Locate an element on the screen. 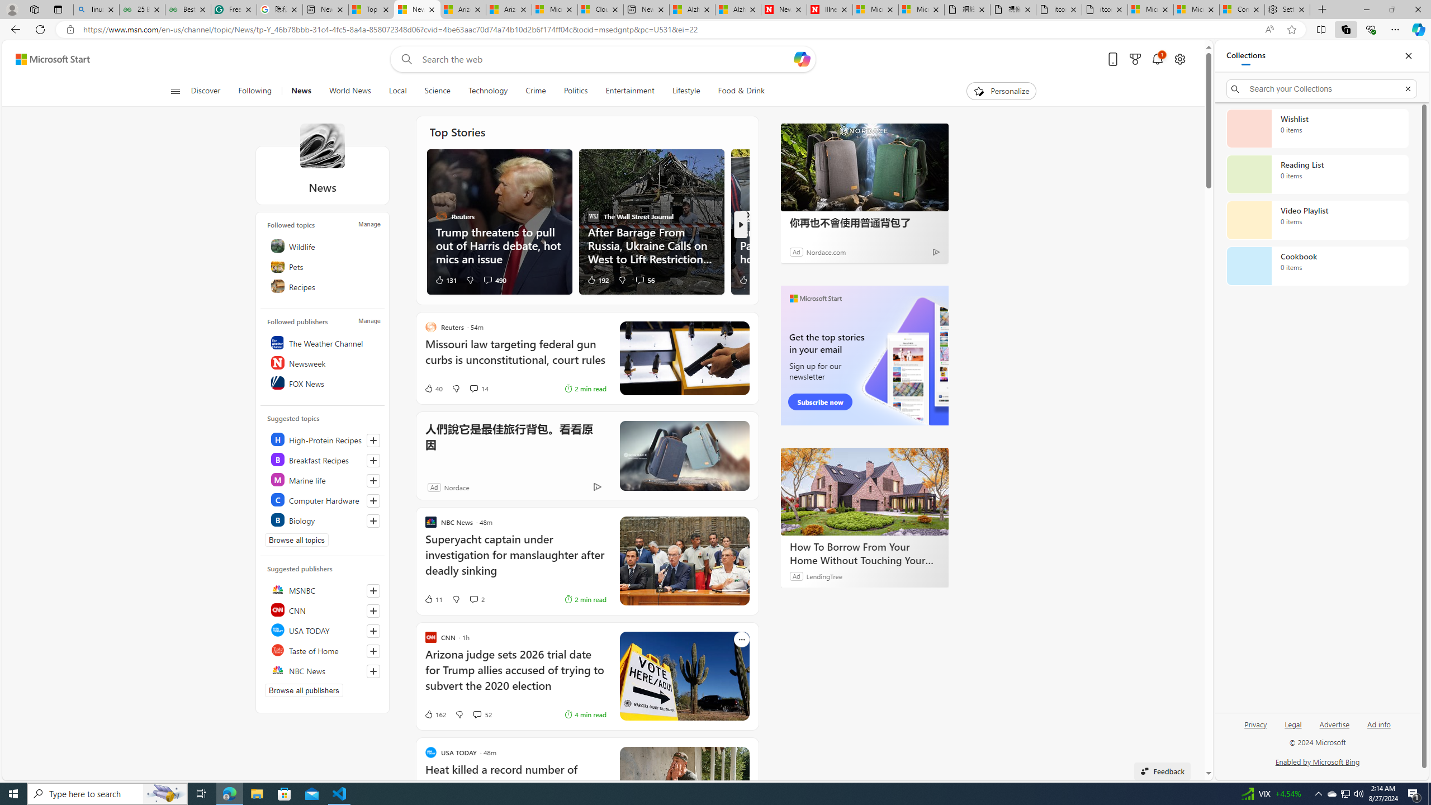 The width and height of the screenshot is (1431, 805). Science is located at coordinates (437, 91).